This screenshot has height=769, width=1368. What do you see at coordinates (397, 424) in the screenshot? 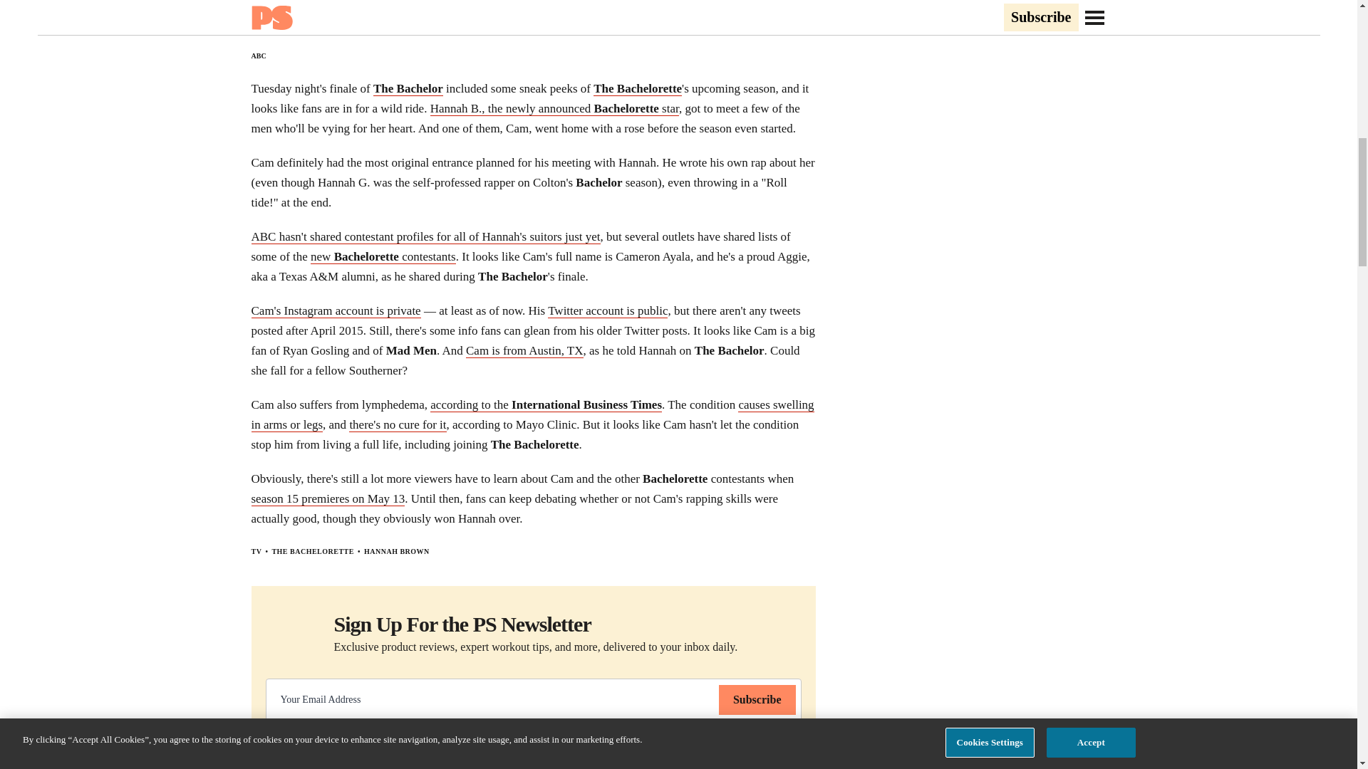
I see `there's no cure for it` at bounding box center [397, 424].